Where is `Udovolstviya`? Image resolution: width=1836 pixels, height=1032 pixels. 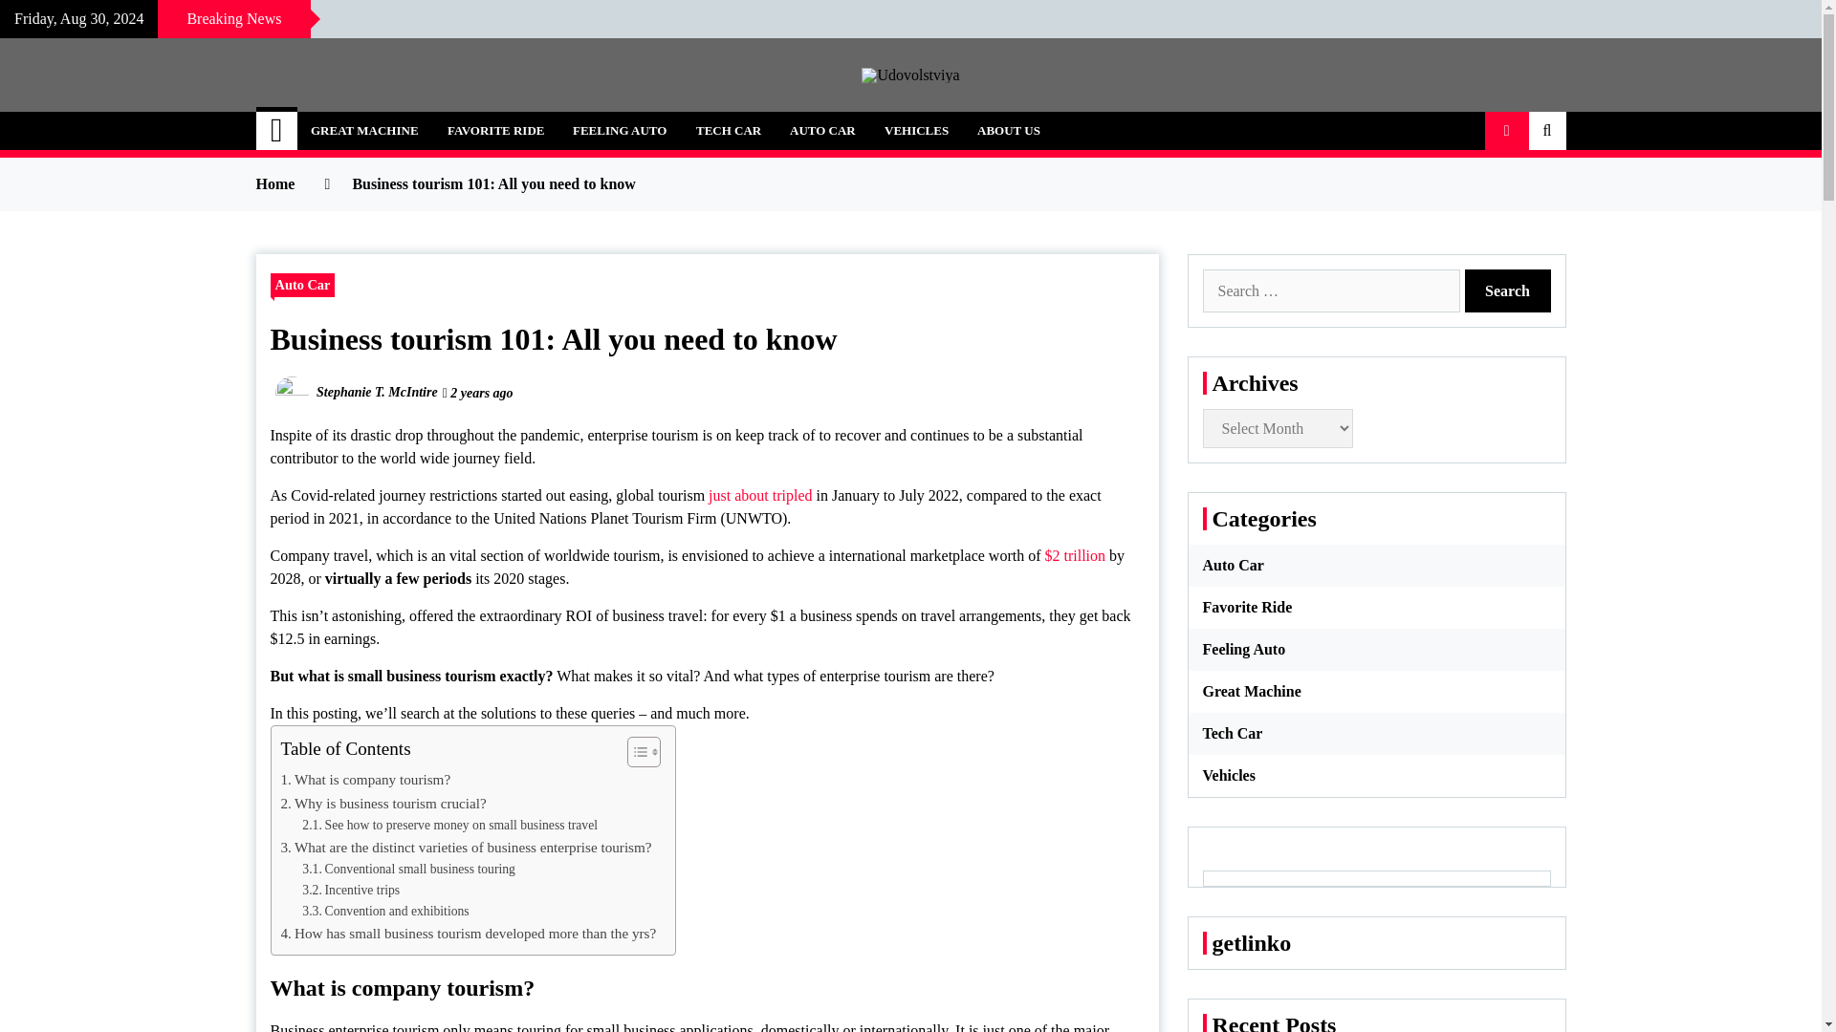
Udovolstviya is located at coordinates (380, 120).